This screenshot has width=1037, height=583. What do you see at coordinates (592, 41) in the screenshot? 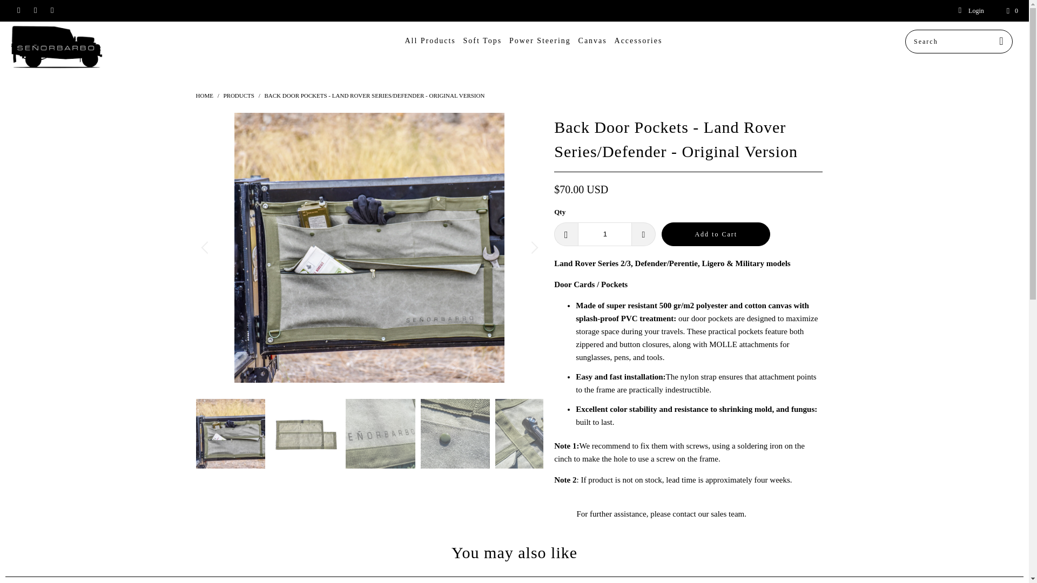
I see `Canvas` at bounding box center [592, 41].